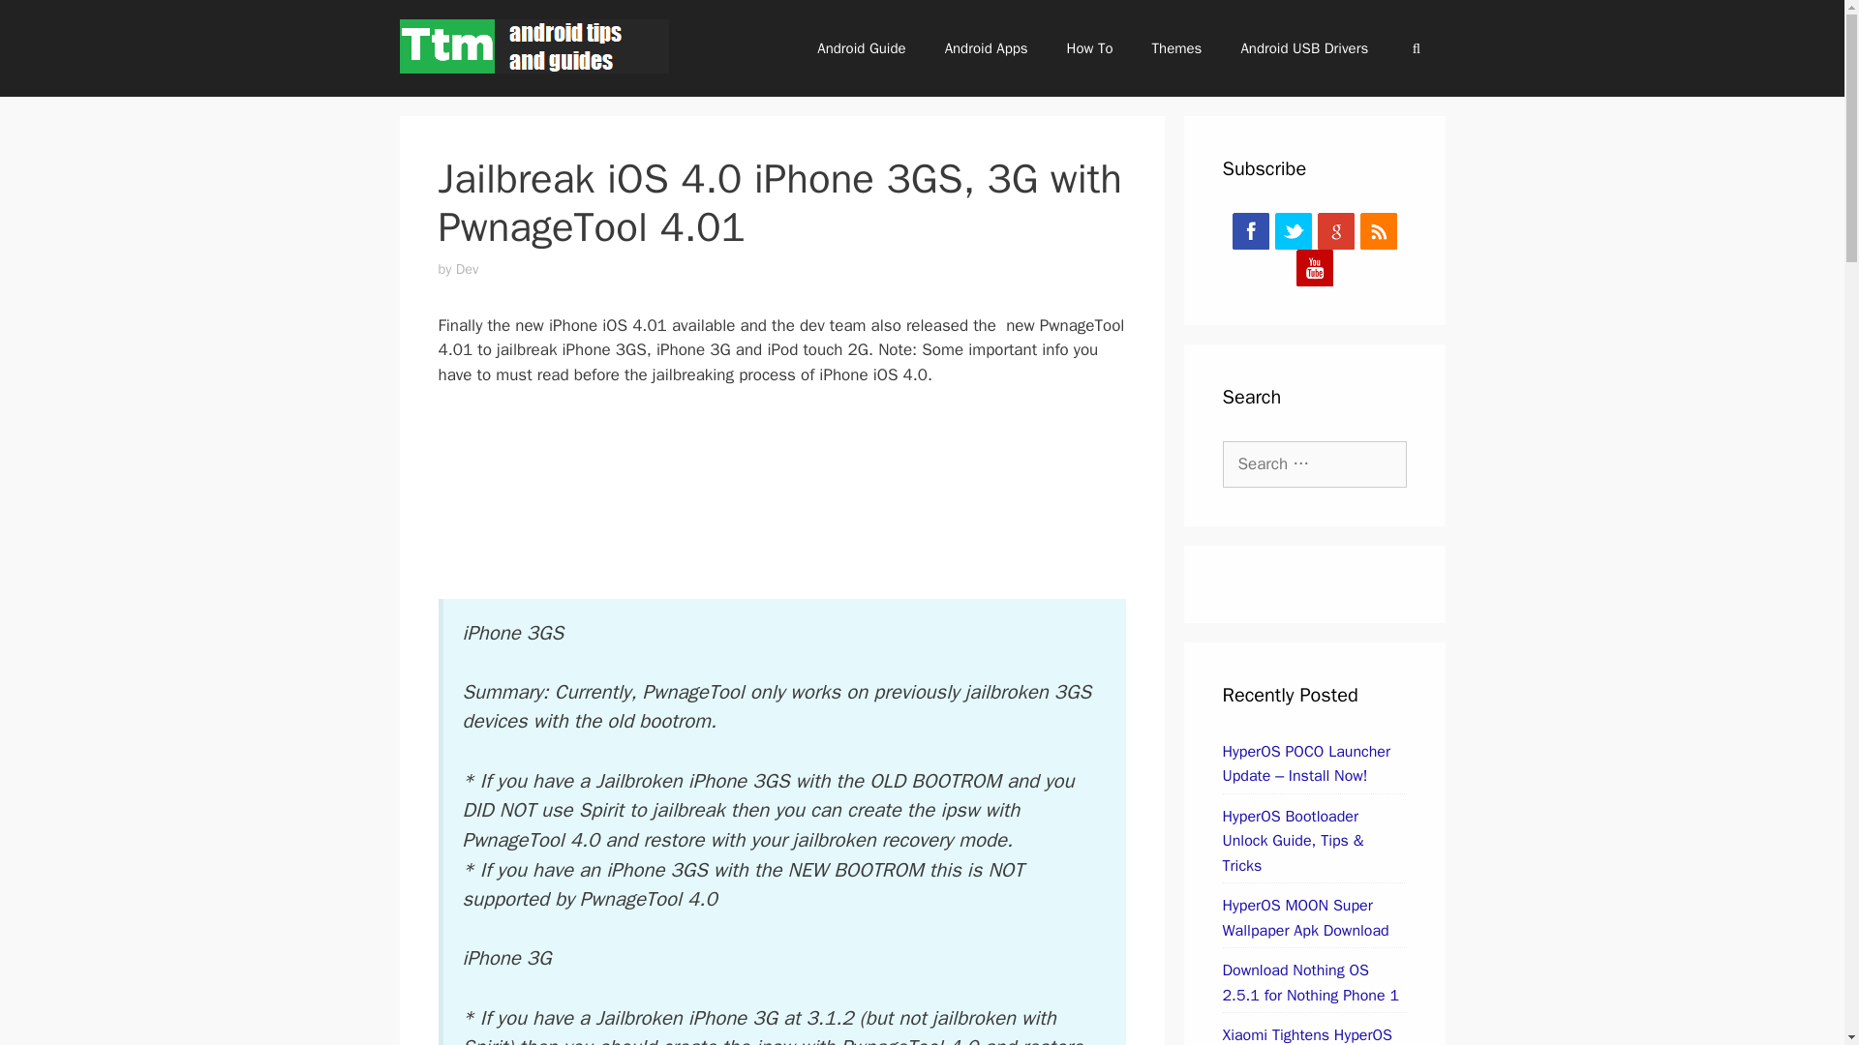 This screenshot has height=1045, width=1859. What do you see at coordinates (1294, 231) in the screenshot?
I see `Follow via Twitter` at bounding box center [1294, 231].